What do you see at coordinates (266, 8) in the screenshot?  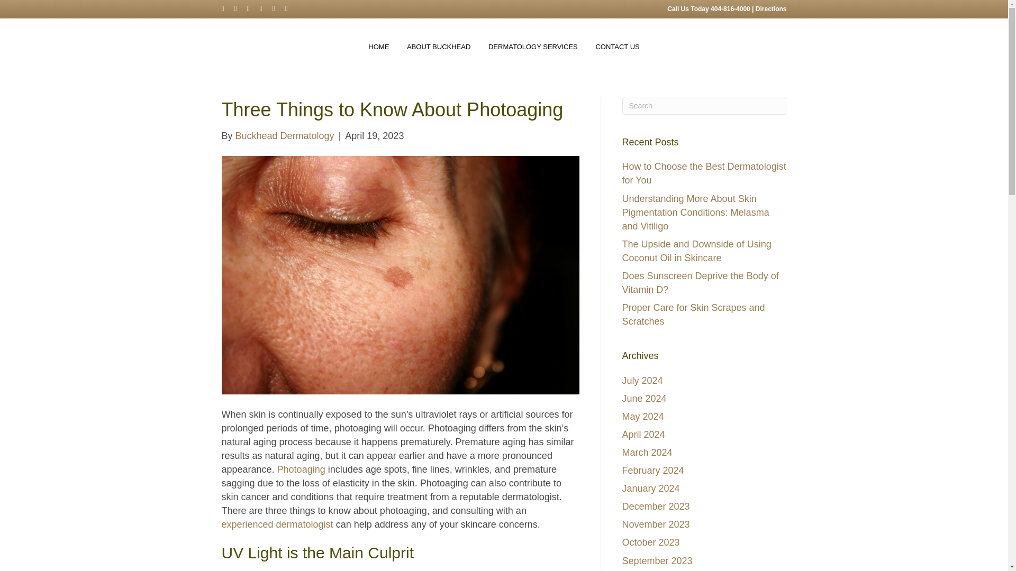 I see `Linkedin` at bounding box center [266, 8].